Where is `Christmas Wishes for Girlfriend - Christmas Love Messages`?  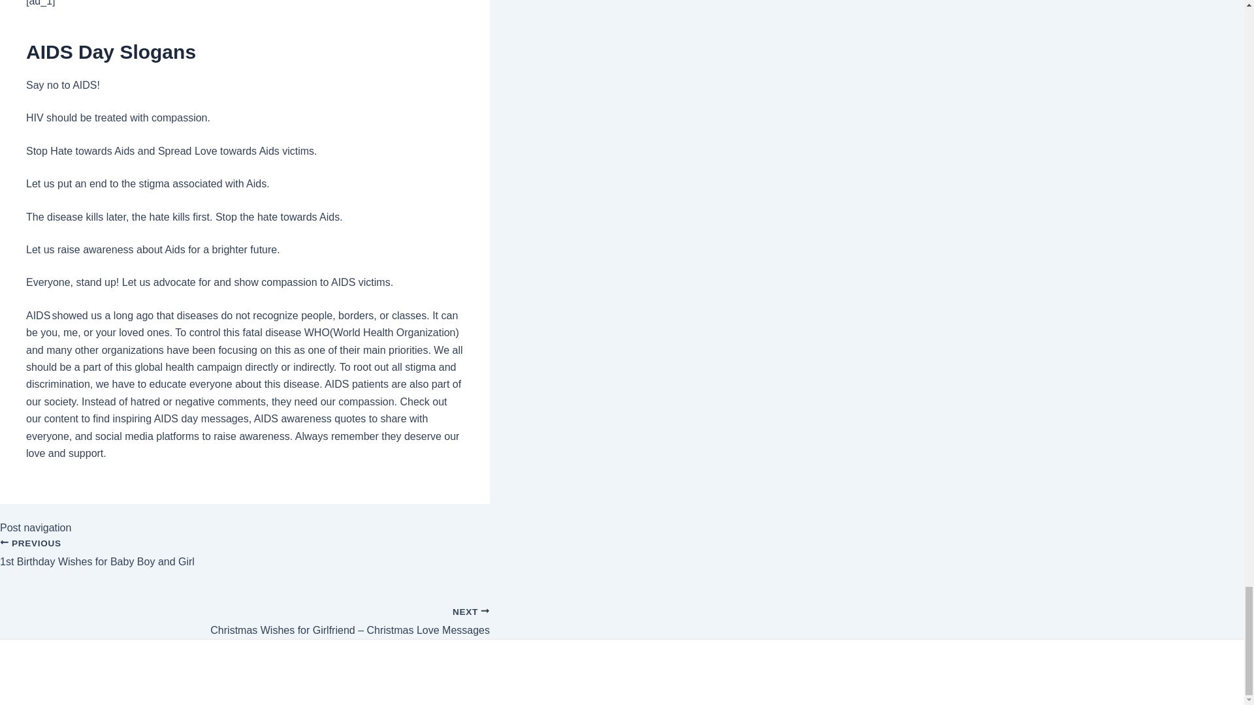 Christmas Wishes for Girlfriend - Christmas Love Messages is located at coordinates (245, 615).